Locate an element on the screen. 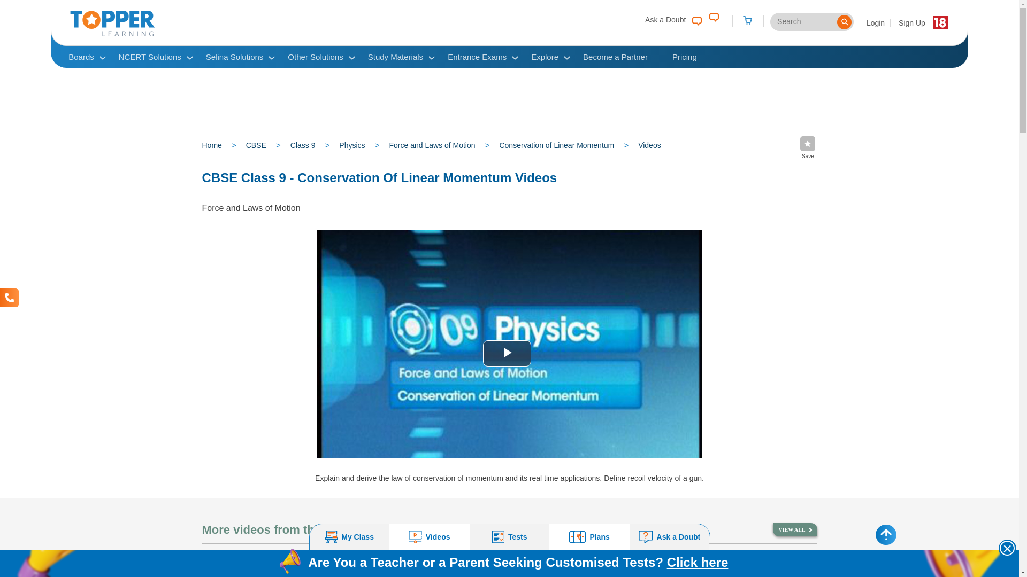 This screenshot has height=577, width=1027. Boards is located at coordinates (81, 57).